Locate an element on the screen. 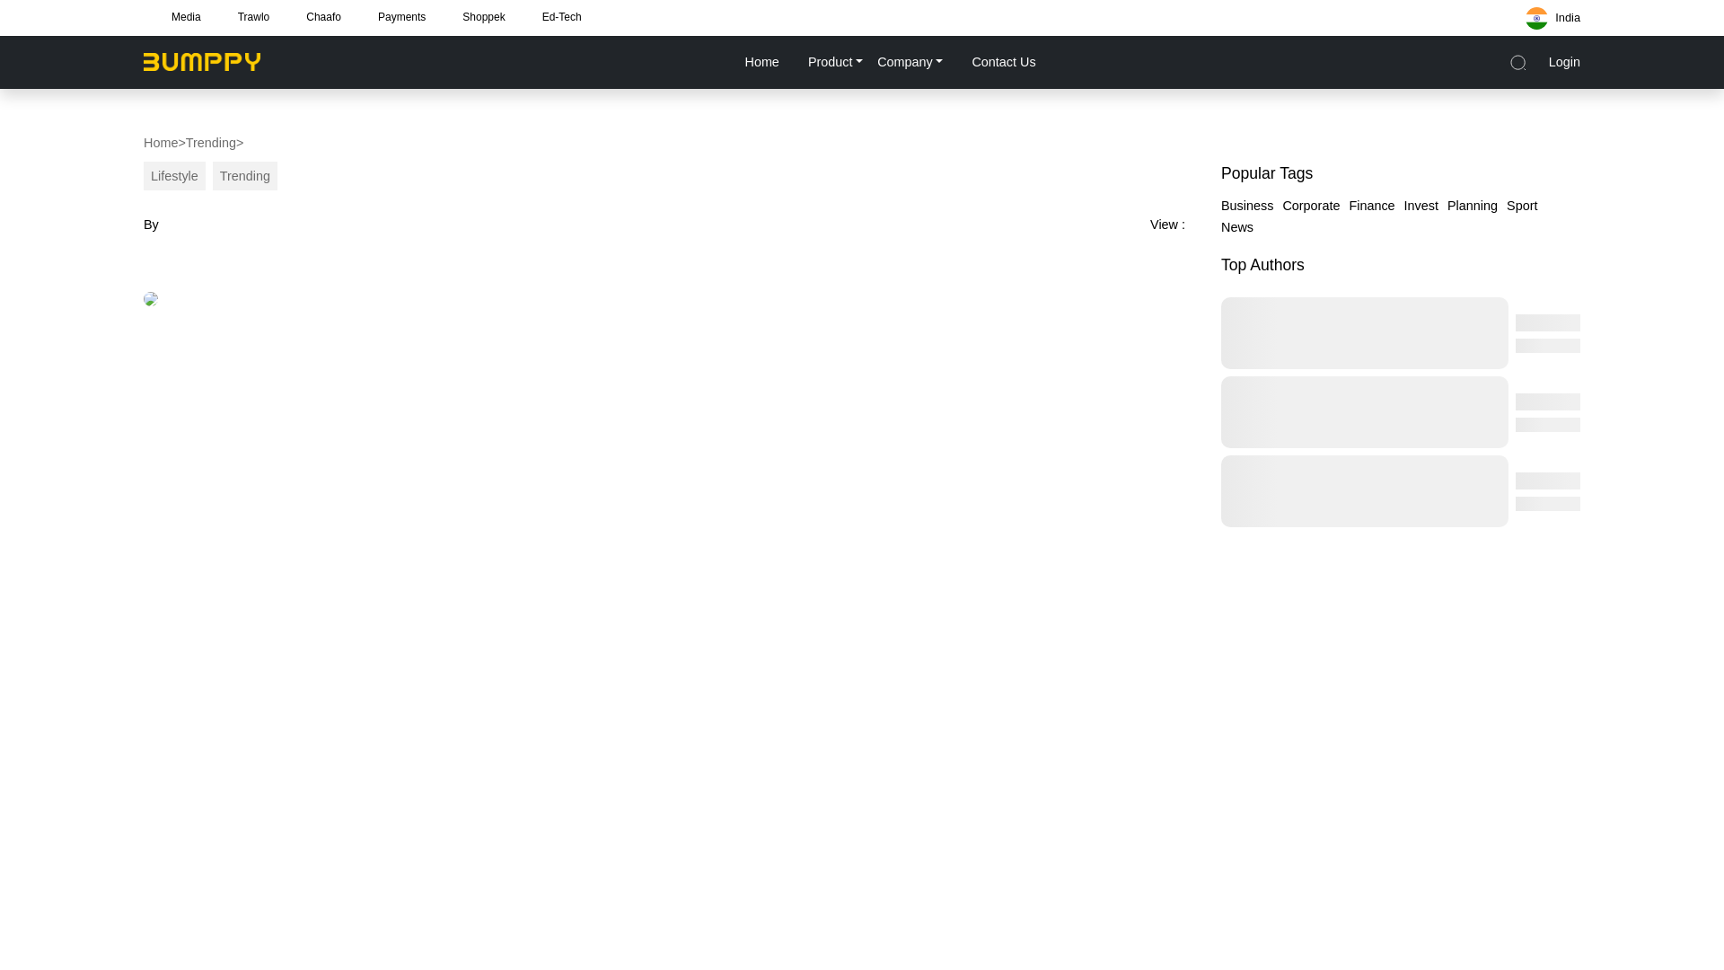 Image resolution: width=1724 pixels, height=970 pixels. Login is located at coordinates (1564, 61).